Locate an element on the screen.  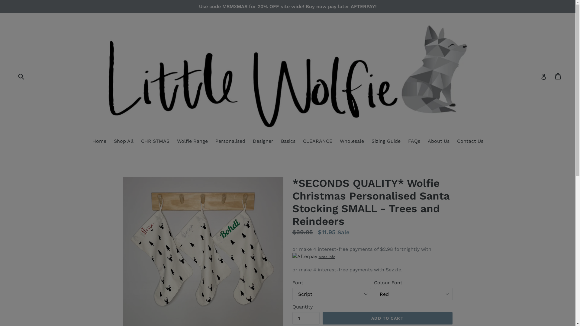
Contact Us is located at coordinates (470, 142).